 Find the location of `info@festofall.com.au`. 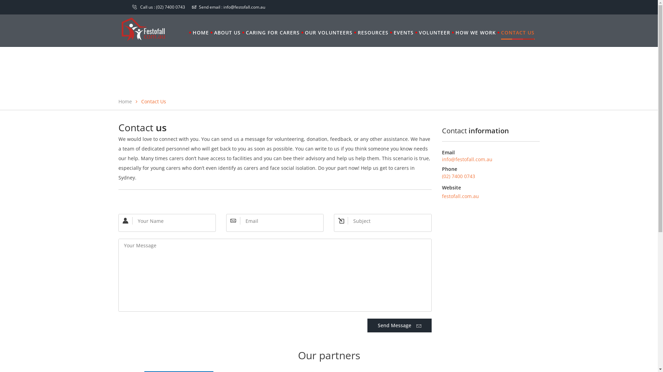

info@festofall.com.au is located at coordinates (467, 159).